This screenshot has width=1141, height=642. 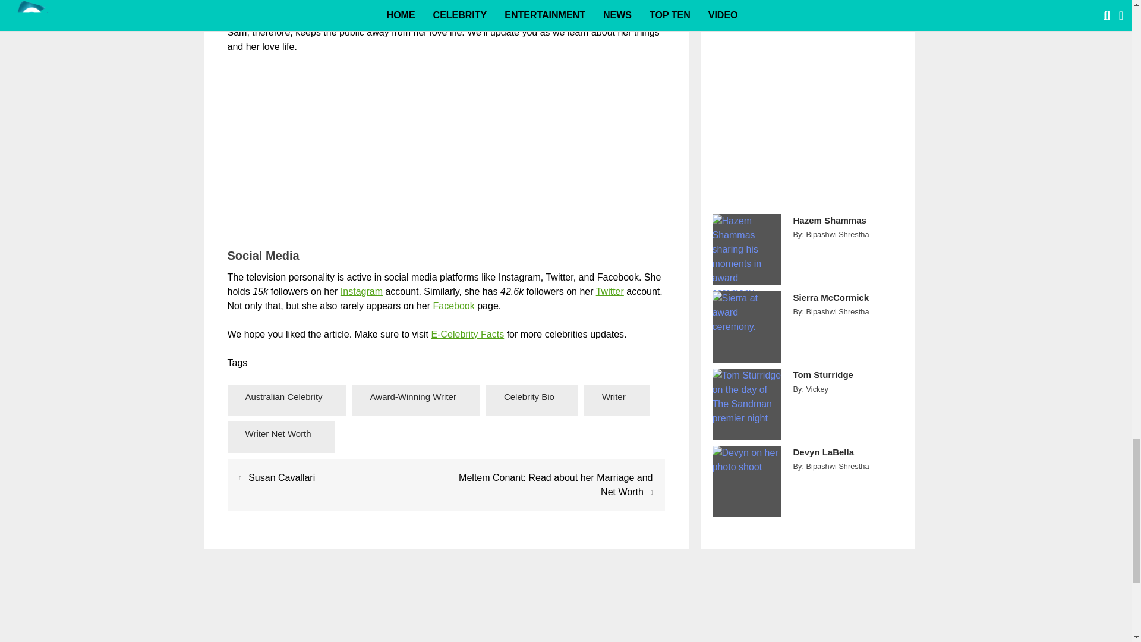 I want to click on Twitter, so click(x=610, y=291).